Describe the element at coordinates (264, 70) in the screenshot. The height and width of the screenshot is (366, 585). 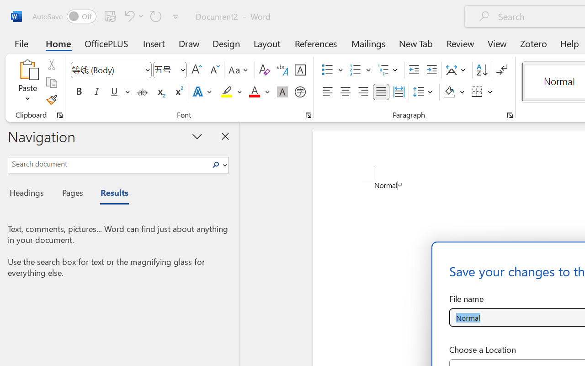
I see `Clear Formatting` at that location.